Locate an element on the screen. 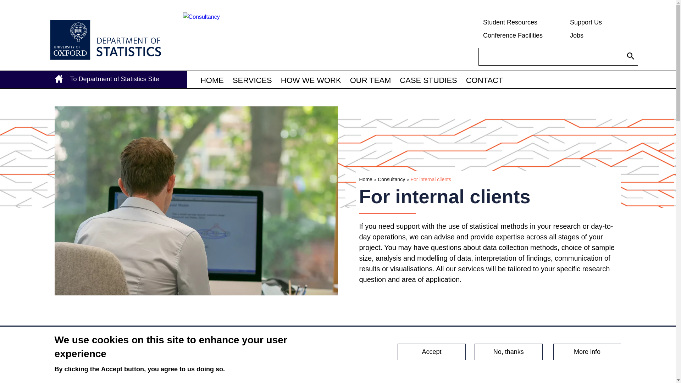 This screenshot has width=681, height=383. Consultancy is located at coordinates (392, 179).